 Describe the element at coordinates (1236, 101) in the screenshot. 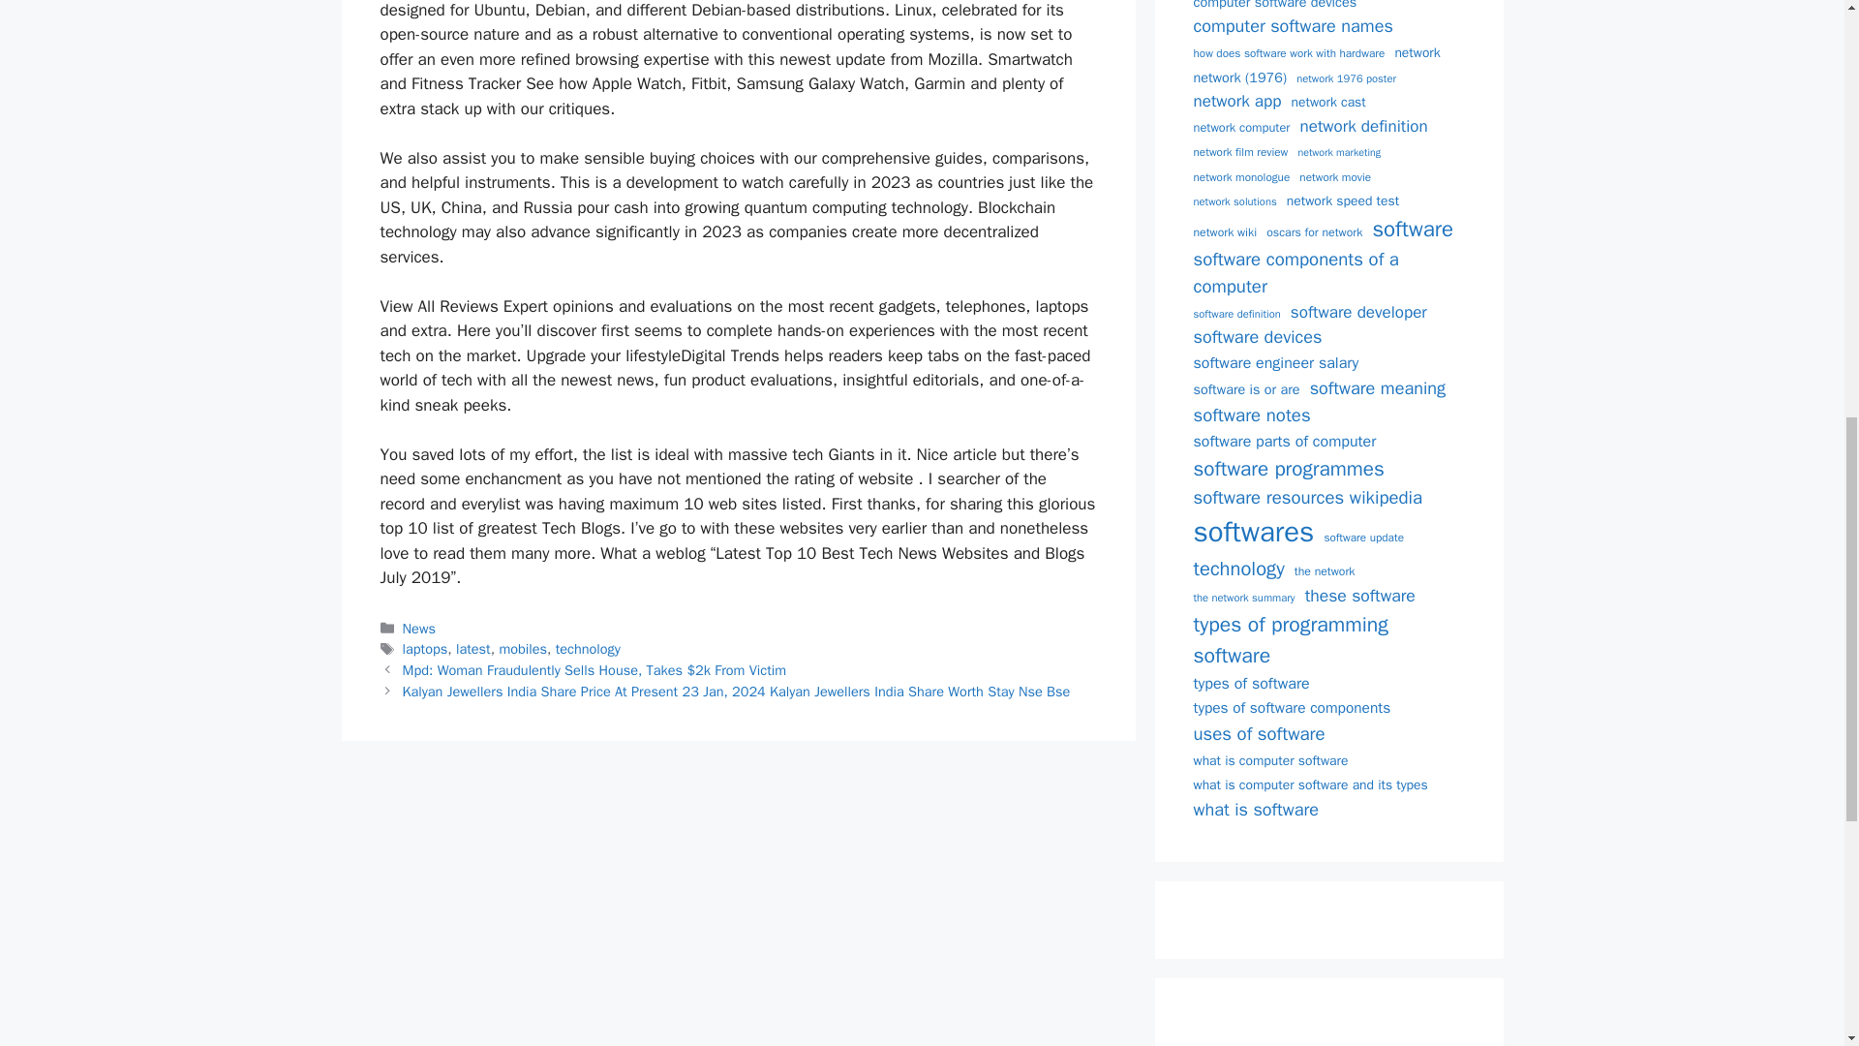

I see `network app` at that location.